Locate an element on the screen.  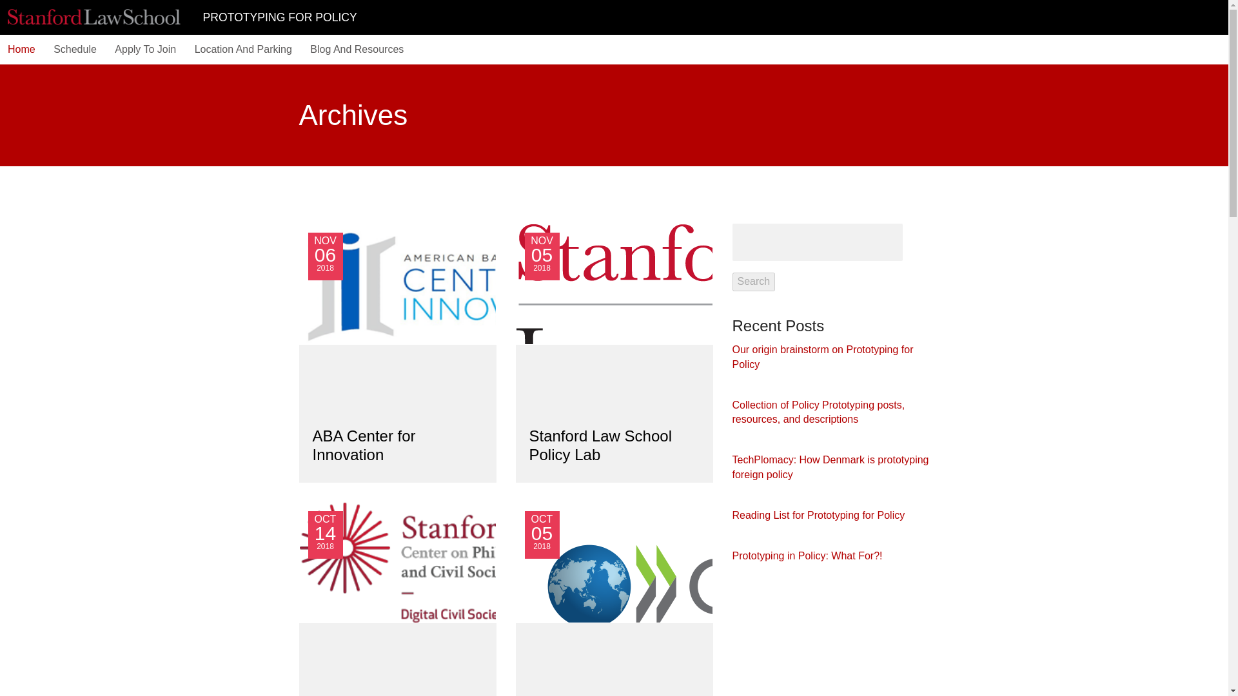
TechPlomacy: How Denmark is prototyping foreign policy is located at coordinates (720, 598).